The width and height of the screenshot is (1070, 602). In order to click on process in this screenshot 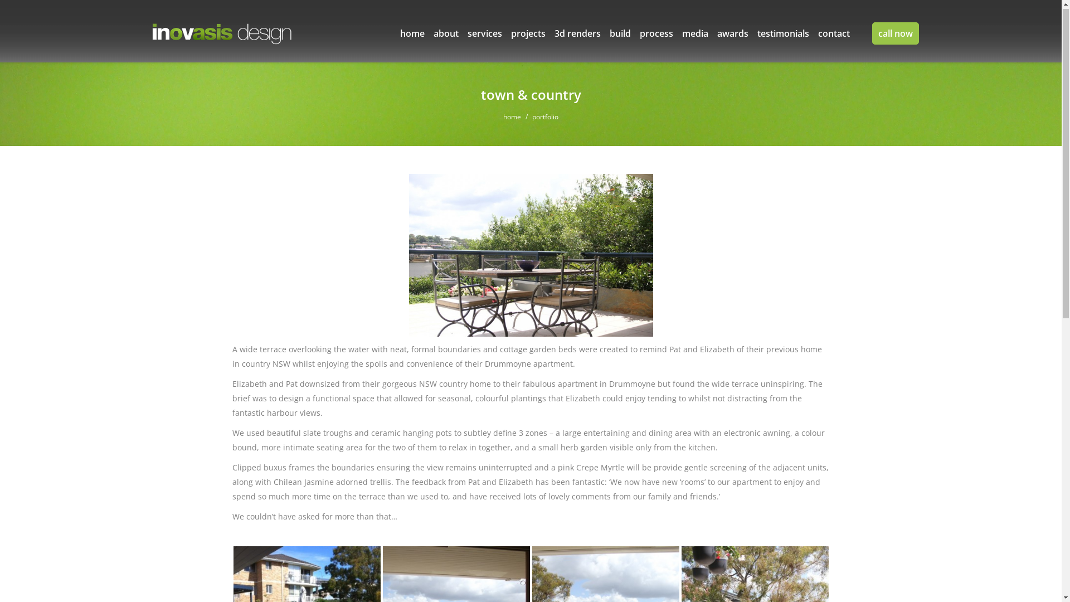, I will do `click(656, 35)`.